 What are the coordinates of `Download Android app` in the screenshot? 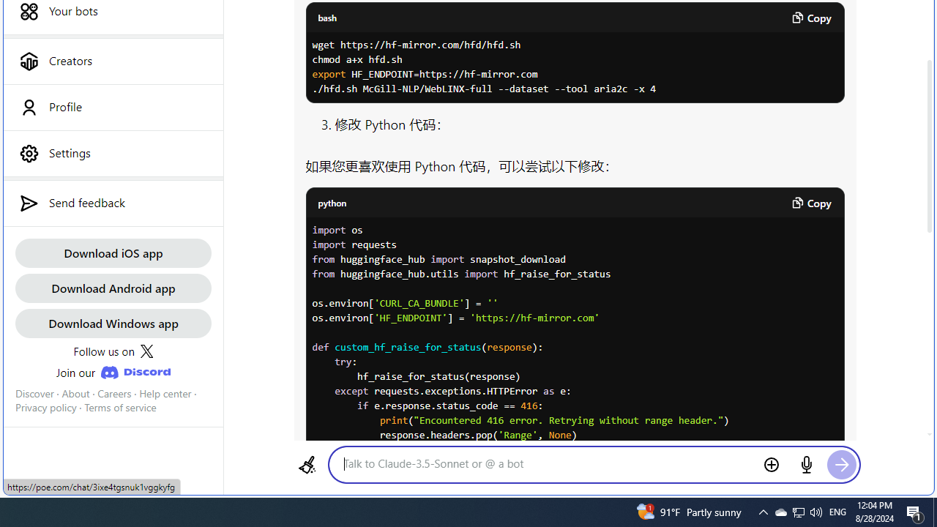 It's located at (113, 287).